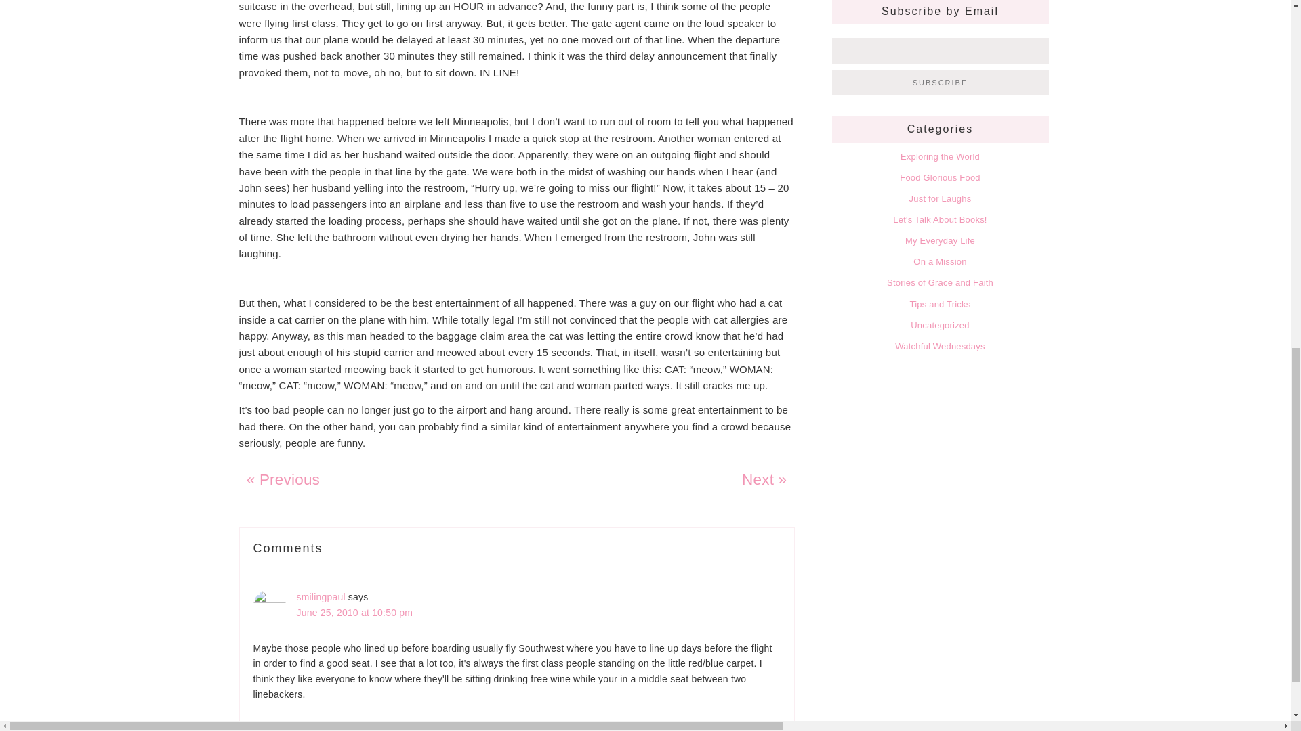 The width and height of the screenshot is (1301, 731). Describe the element at coordinates (939, 219) in the screenshot. I see `Let's Talk About Books!` at that location.